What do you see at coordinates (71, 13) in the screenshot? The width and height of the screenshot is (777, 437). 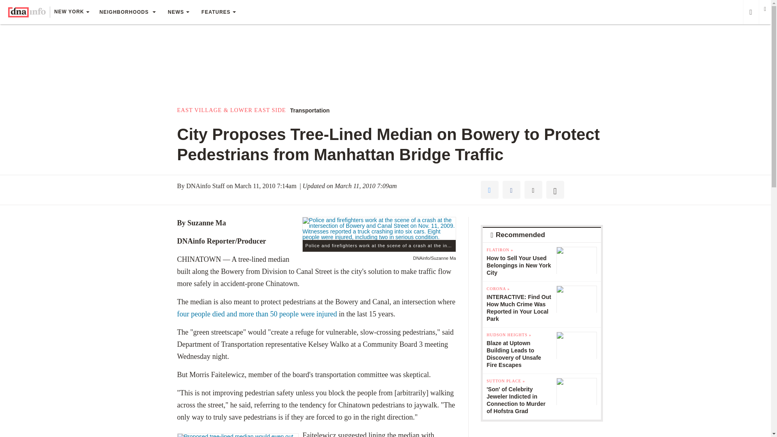 I see `NEW YORK` at bounding box center [71, 13].